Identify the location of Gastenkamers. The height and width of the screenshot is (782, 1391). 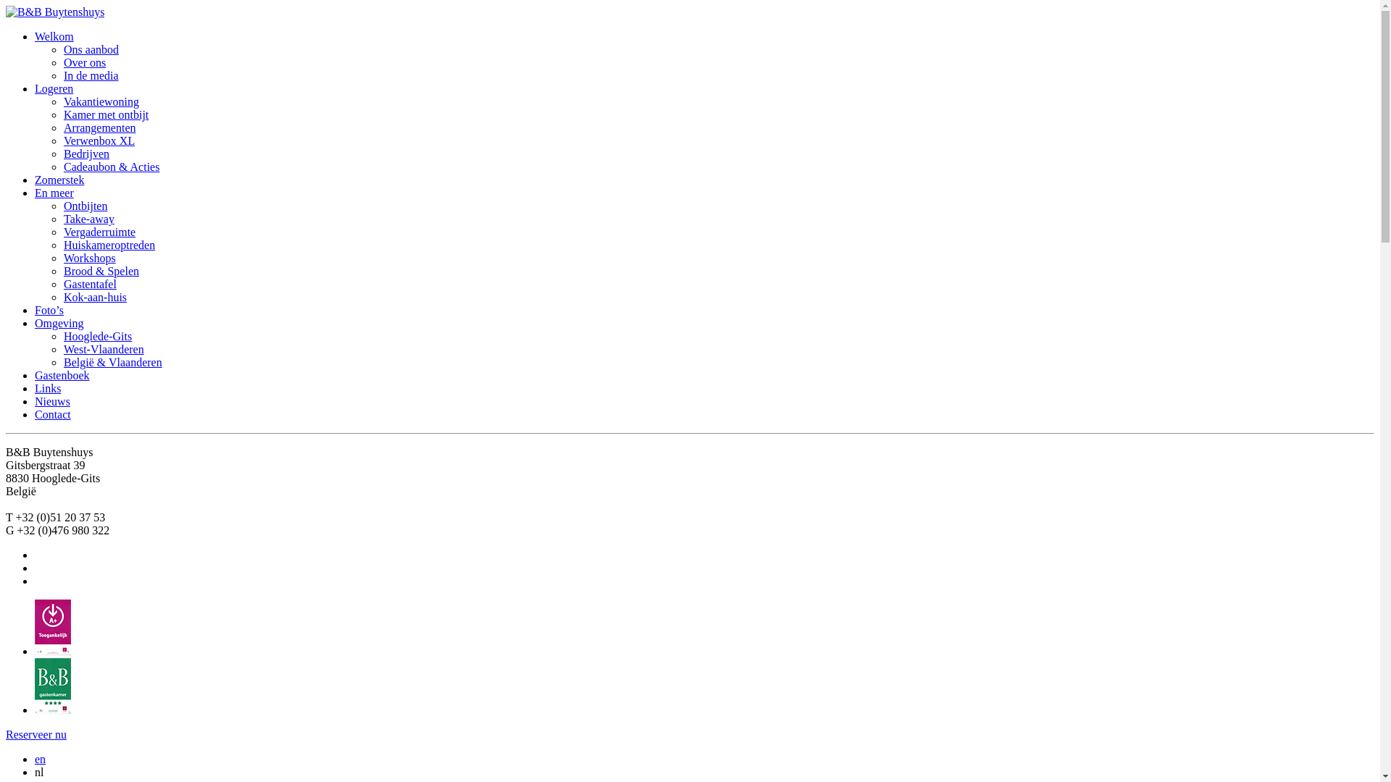
(53, 710).